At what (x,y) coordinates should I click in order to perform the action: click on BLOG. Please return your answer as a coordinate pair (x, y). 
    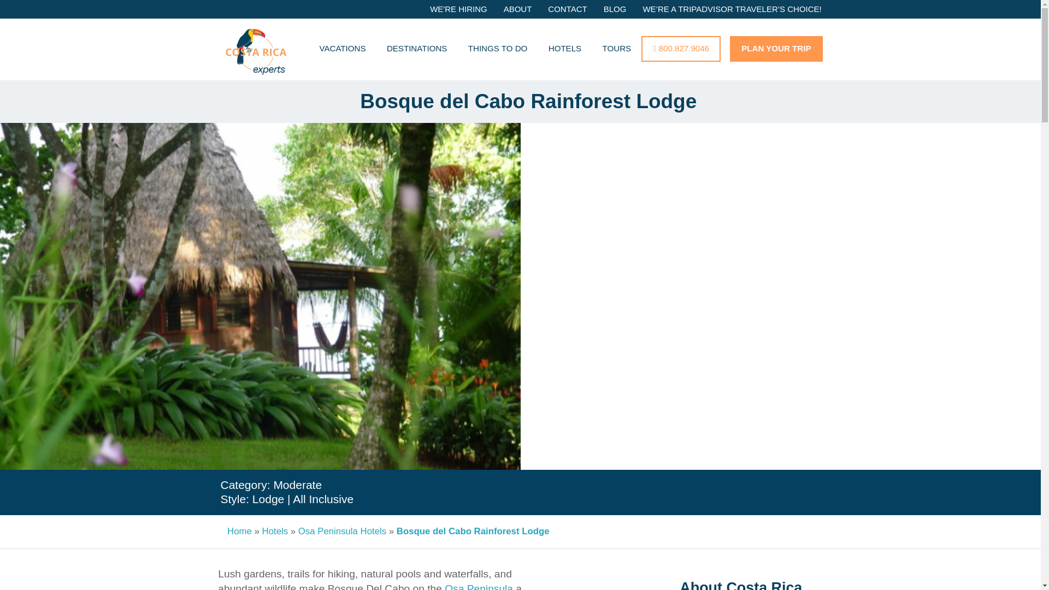
    Looking at the image, I should click on (615, 10).